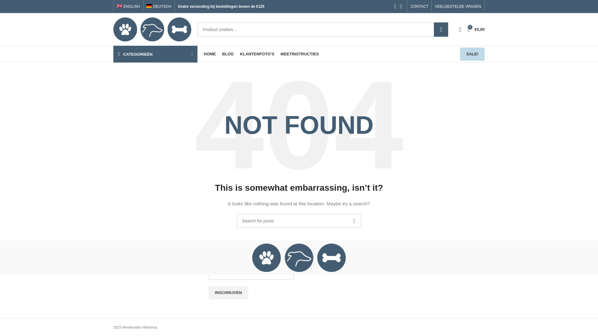 The height and width of the screenshot is (336, 598). I want to click on BLOG, so click(228, 54).